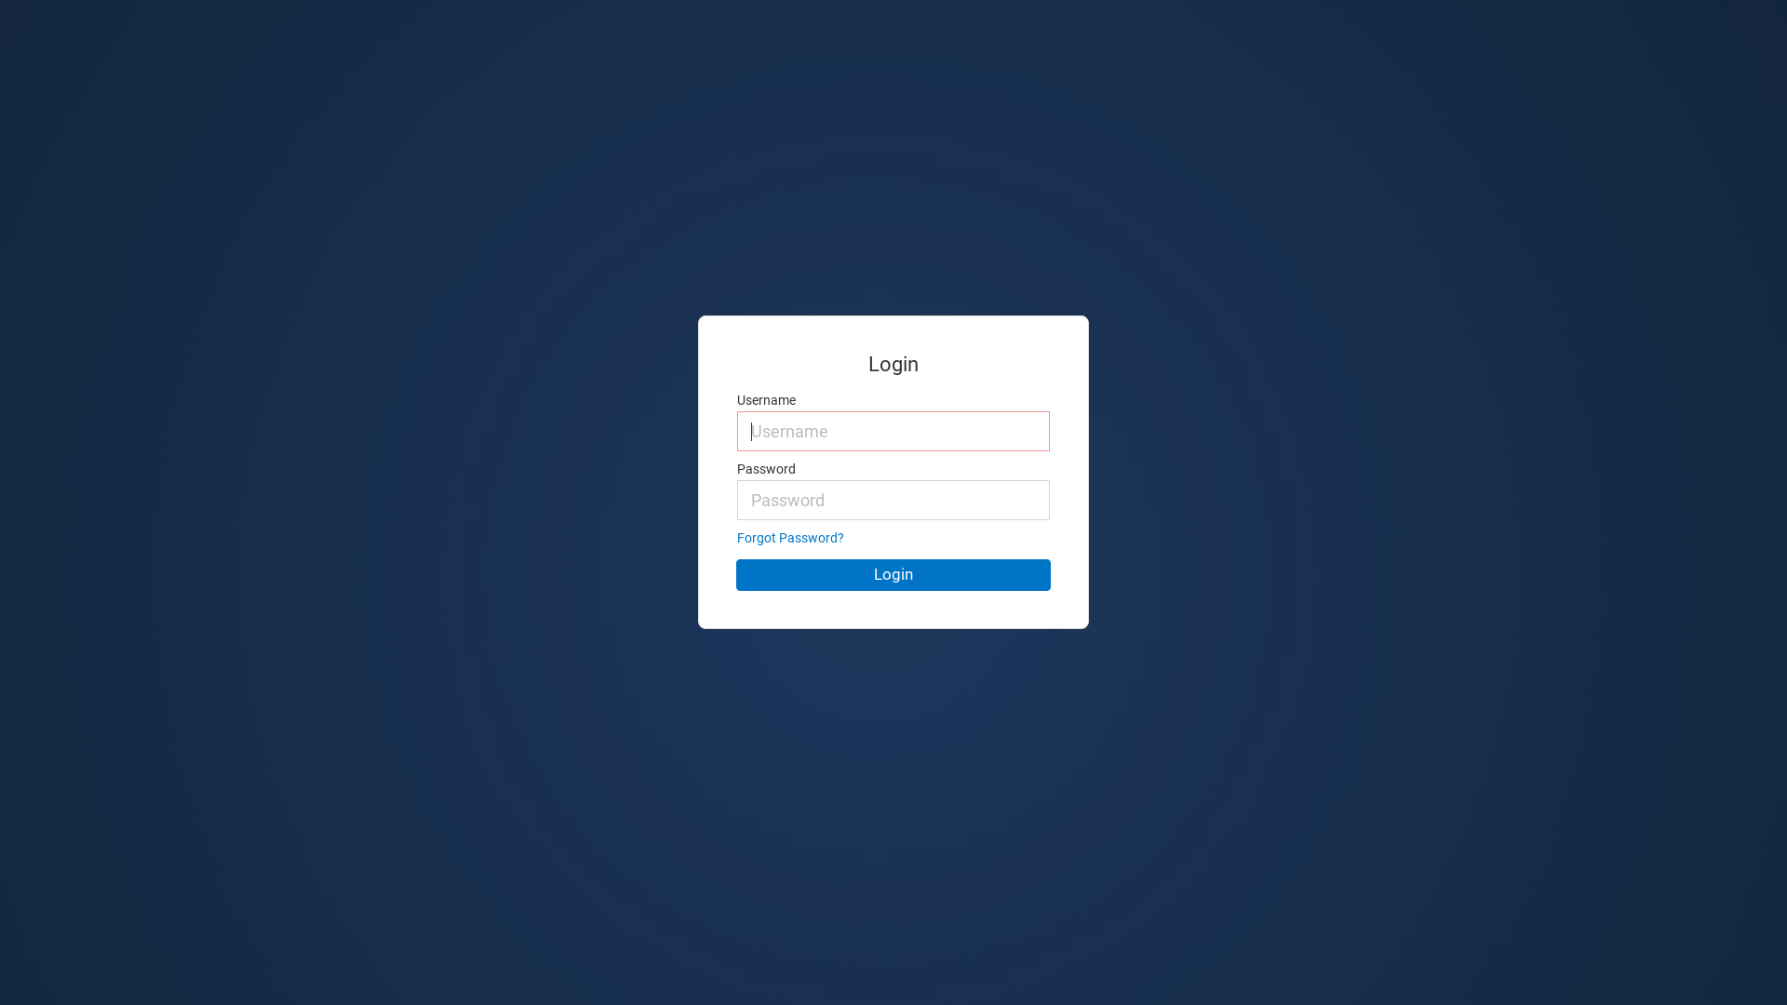  I want to click on Forgot Password?, so click(791, 538).